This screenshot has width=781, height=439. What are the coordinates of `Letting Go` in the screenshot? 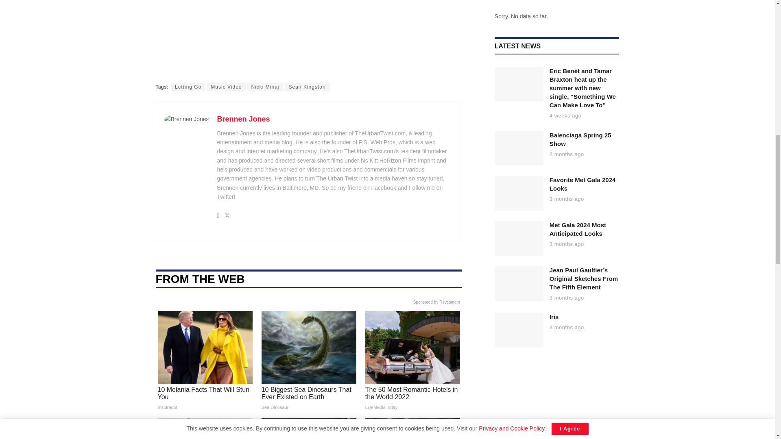 It's located at (188, 87).